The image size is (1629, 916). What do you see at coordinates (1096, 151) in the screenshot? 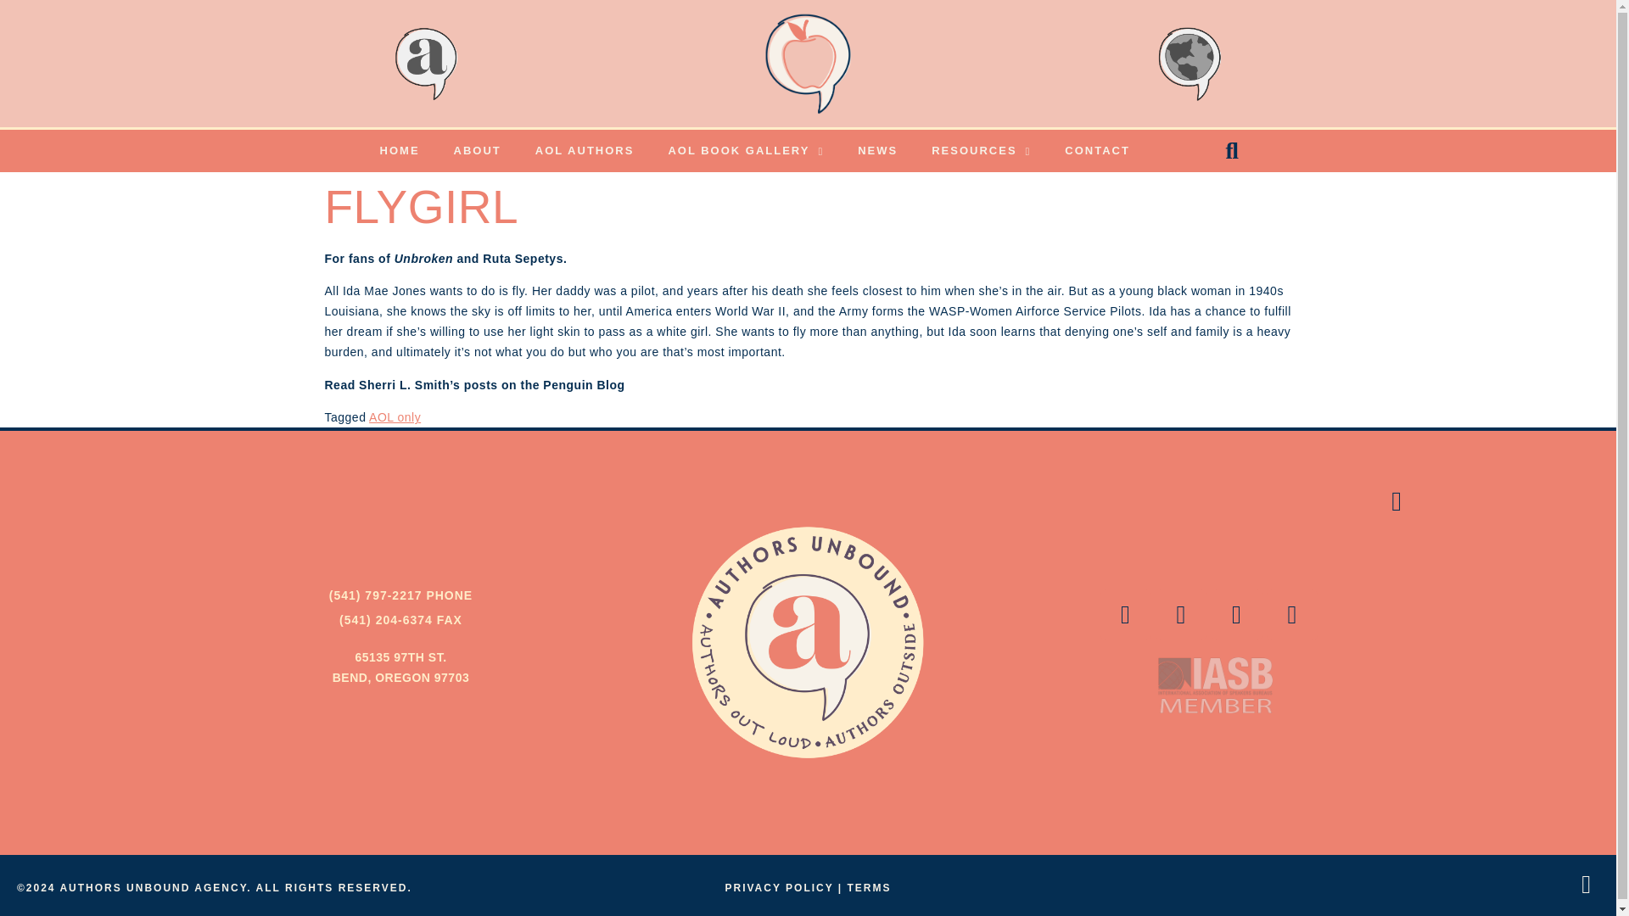
I see `CONTACT` at bounding box center [1096, 151].